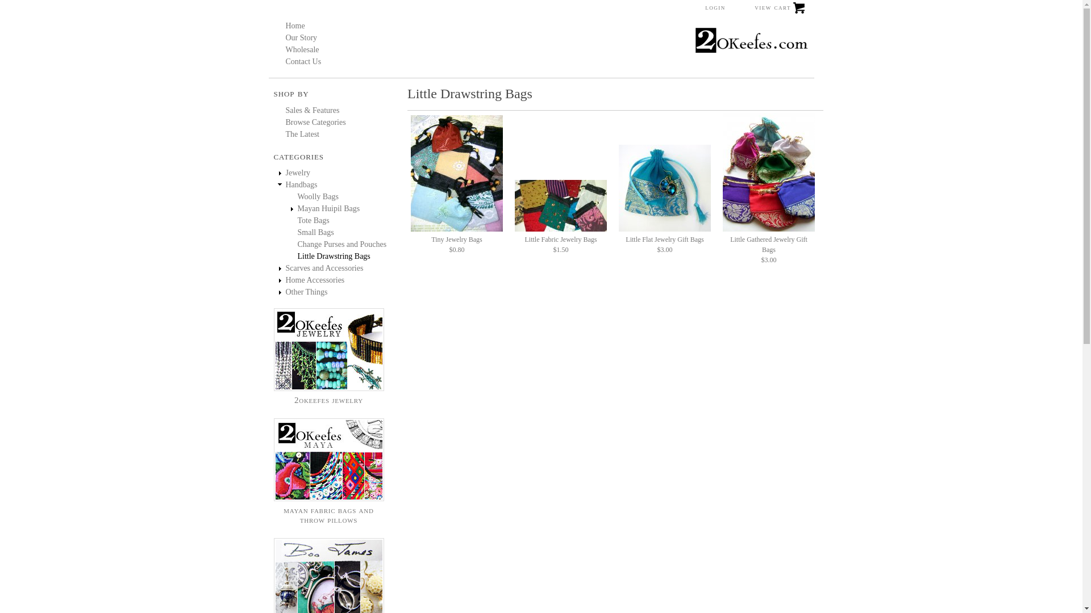 This screenshot has height=613, width=1091. What do you see at coordinates (457, 174) in the screenshot?
I see `Tiny Jewelry Bags` at bounding box center [457, 174].